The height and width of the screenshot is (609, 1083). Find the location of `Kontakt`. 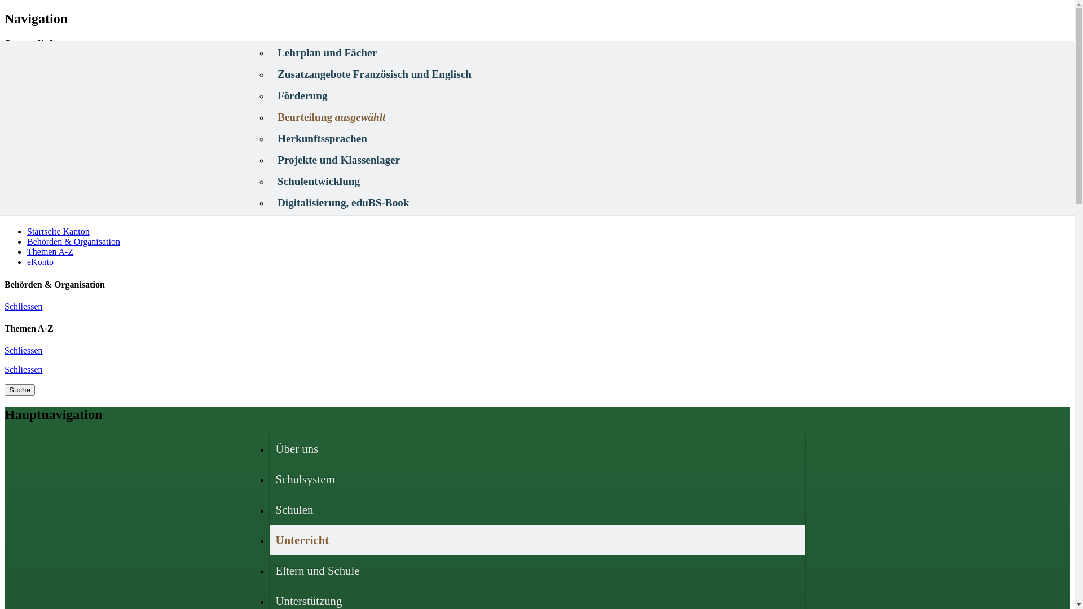

Kontakt is located at coordinates (42, 115).